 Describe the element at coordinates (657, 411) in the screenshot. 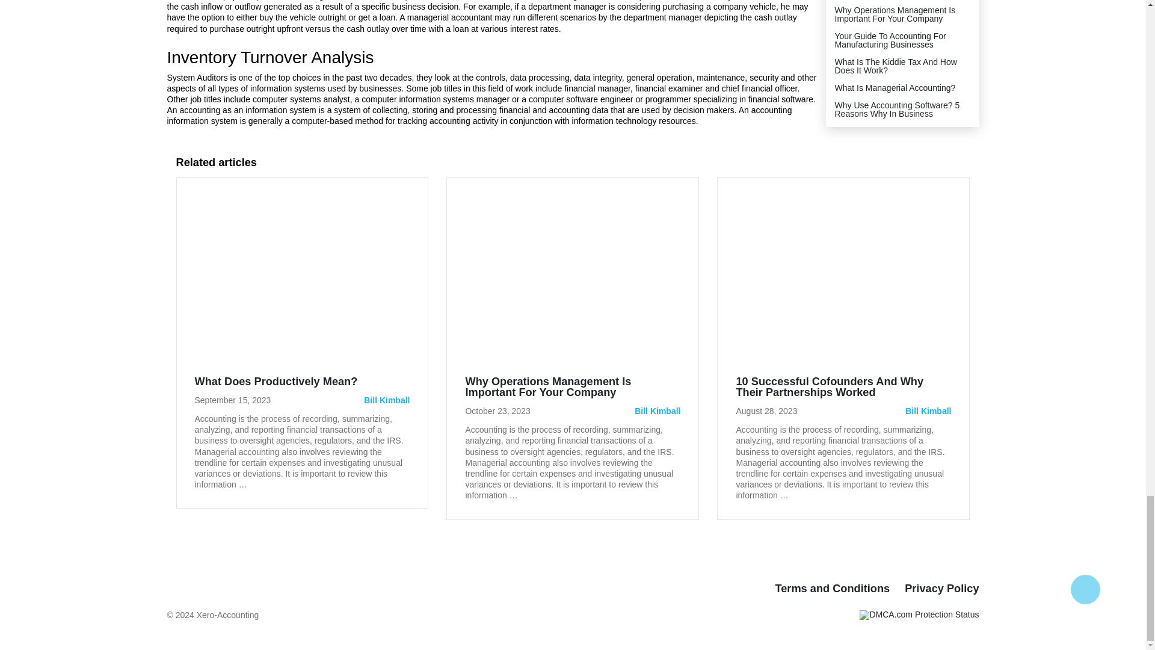

I see `Bill Kimball` at that location.